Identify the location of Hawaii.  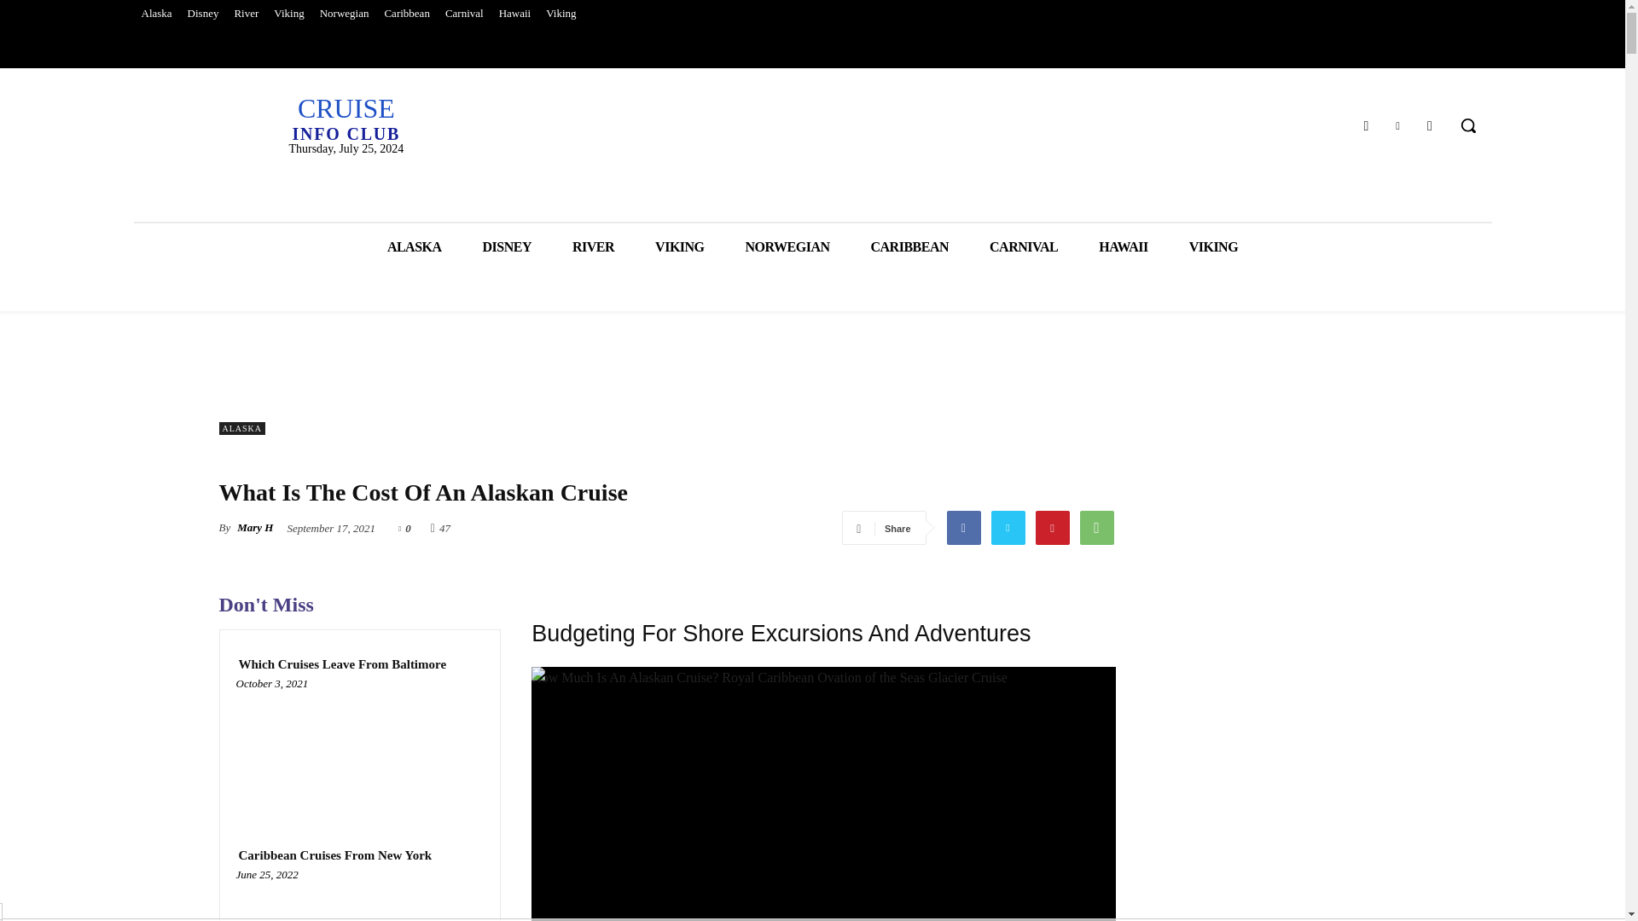
(515, 14).